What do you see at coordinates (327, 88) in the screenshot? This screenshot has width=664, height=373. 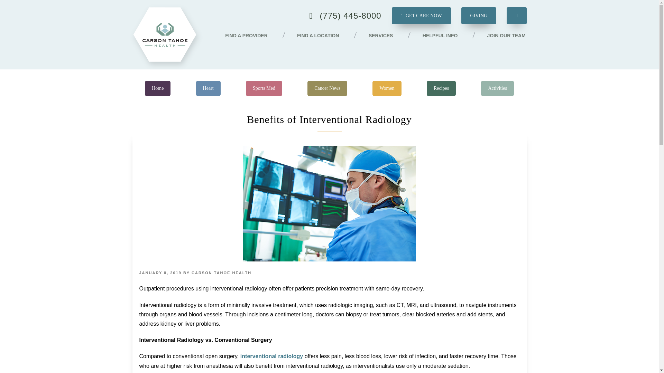 I see `Cancer News` at bounding box center [327, 88].